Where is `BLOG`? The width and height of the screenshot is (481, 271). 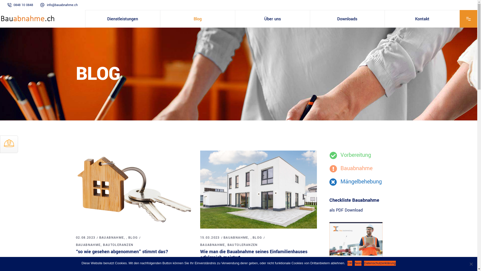 BLOG is located at coordinates (133, 238).